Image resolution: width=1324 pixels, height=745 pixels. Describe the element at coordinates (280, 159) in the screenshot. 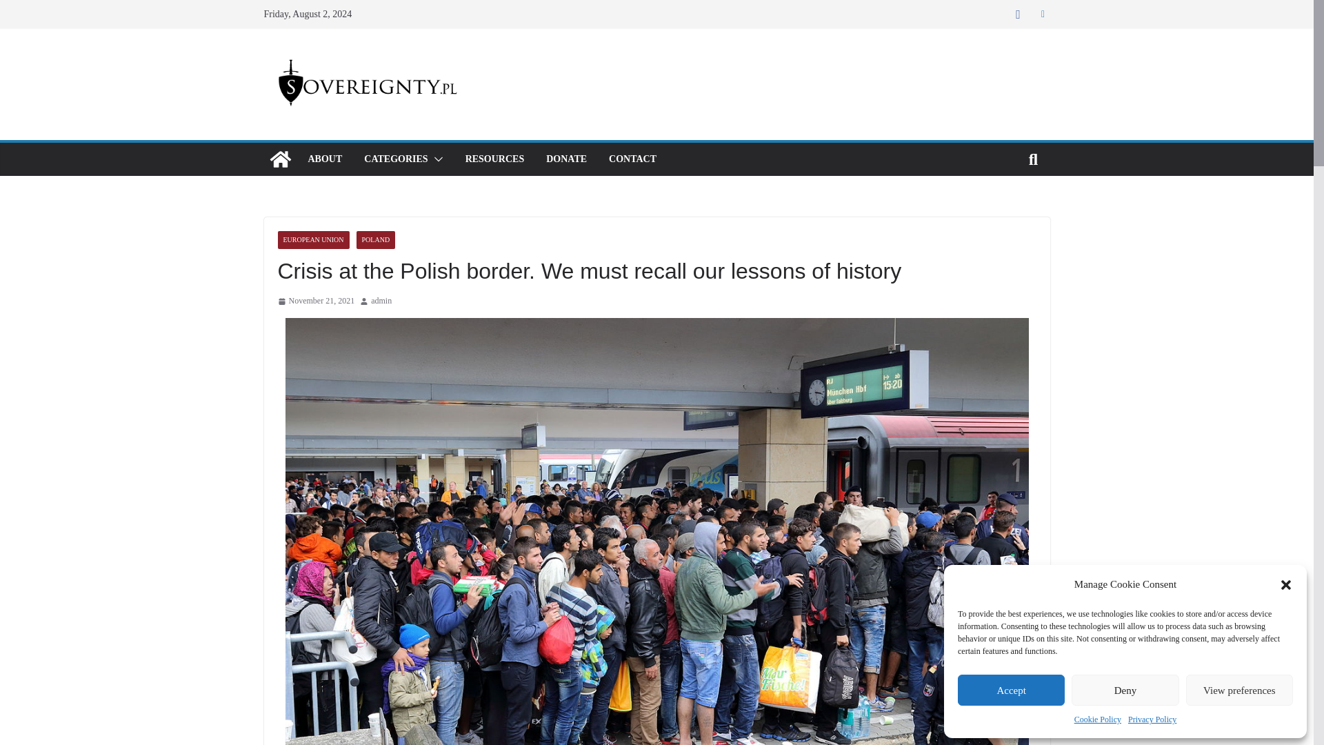

I see `Sovereignty.pl` at that location.